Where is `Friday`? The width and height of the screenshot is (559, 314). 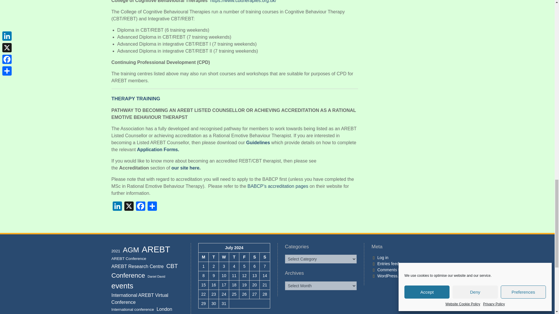 Friday is located at coordinates (244, 257).